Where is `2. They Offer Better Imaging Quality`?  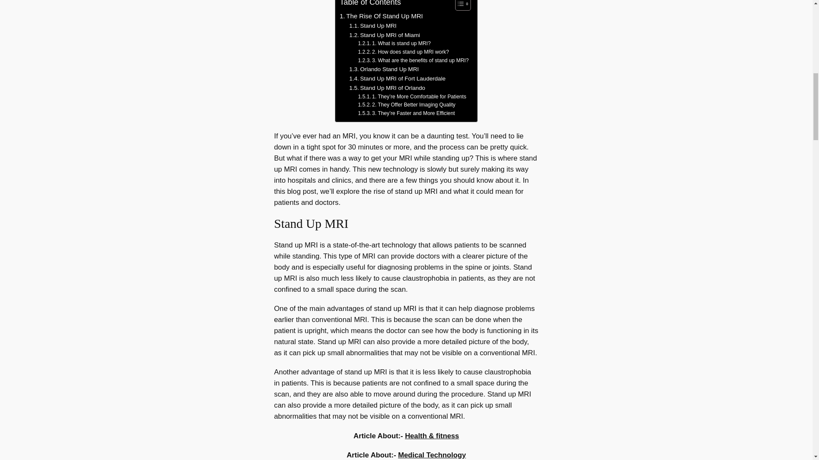
2. They Offer Better Imaging Quality is located at coordinates (407, 105).